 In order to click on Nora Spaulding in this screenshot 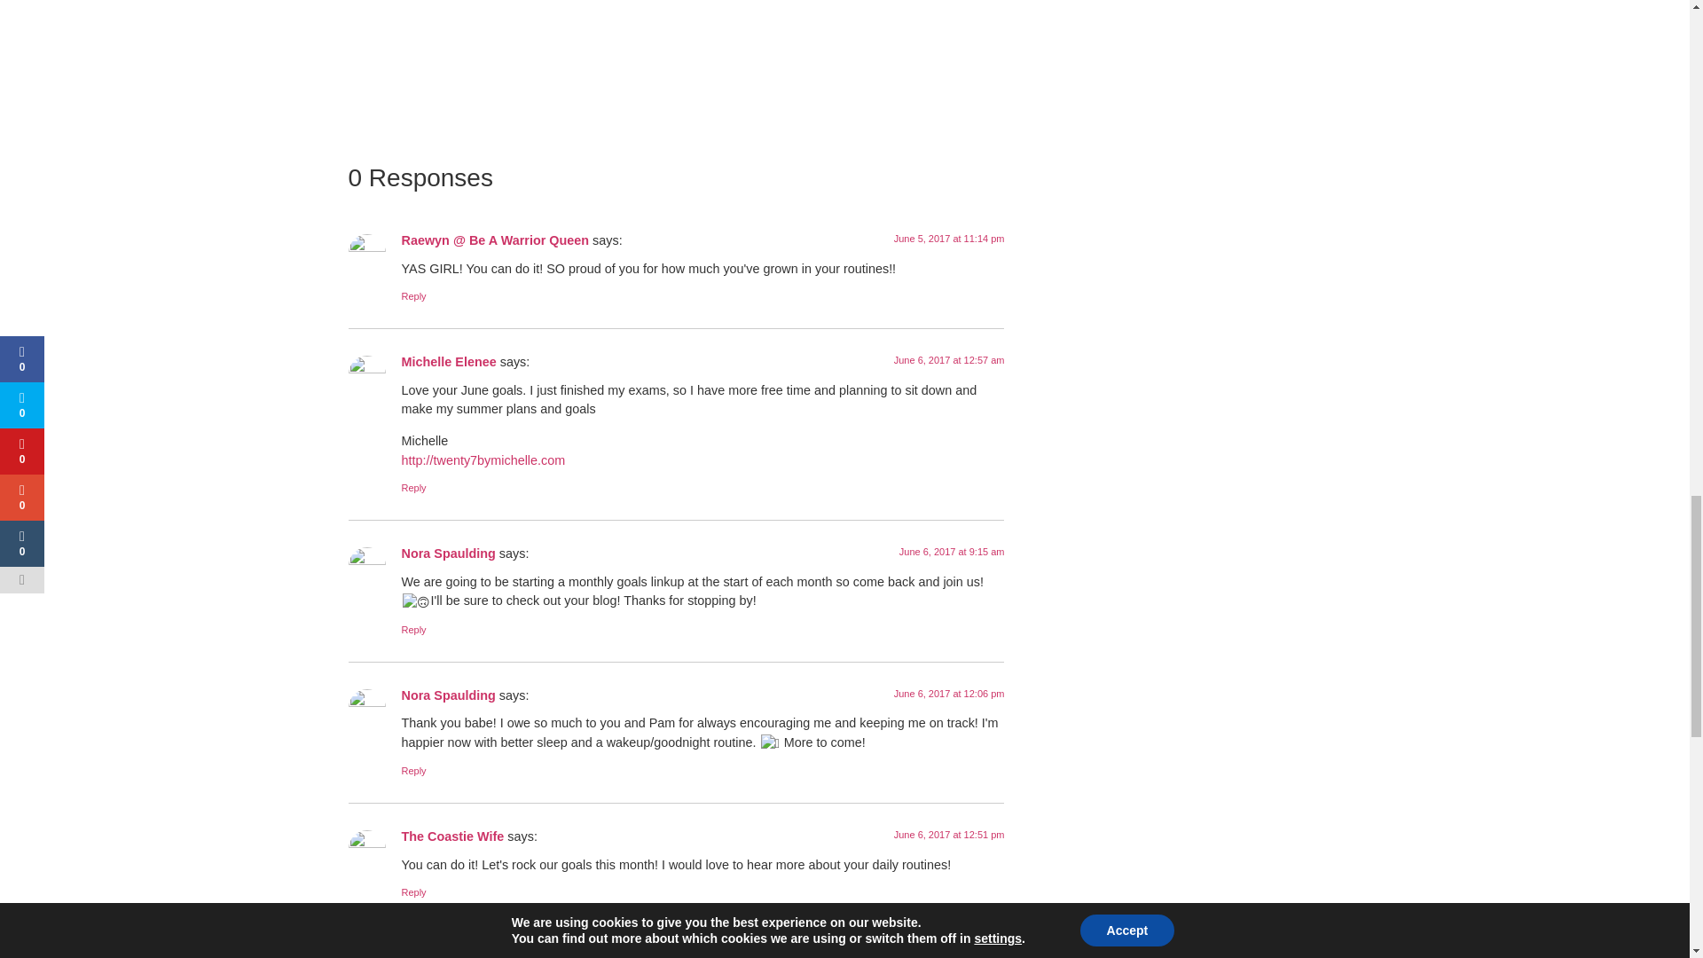, I will do `click(447, 553)`.